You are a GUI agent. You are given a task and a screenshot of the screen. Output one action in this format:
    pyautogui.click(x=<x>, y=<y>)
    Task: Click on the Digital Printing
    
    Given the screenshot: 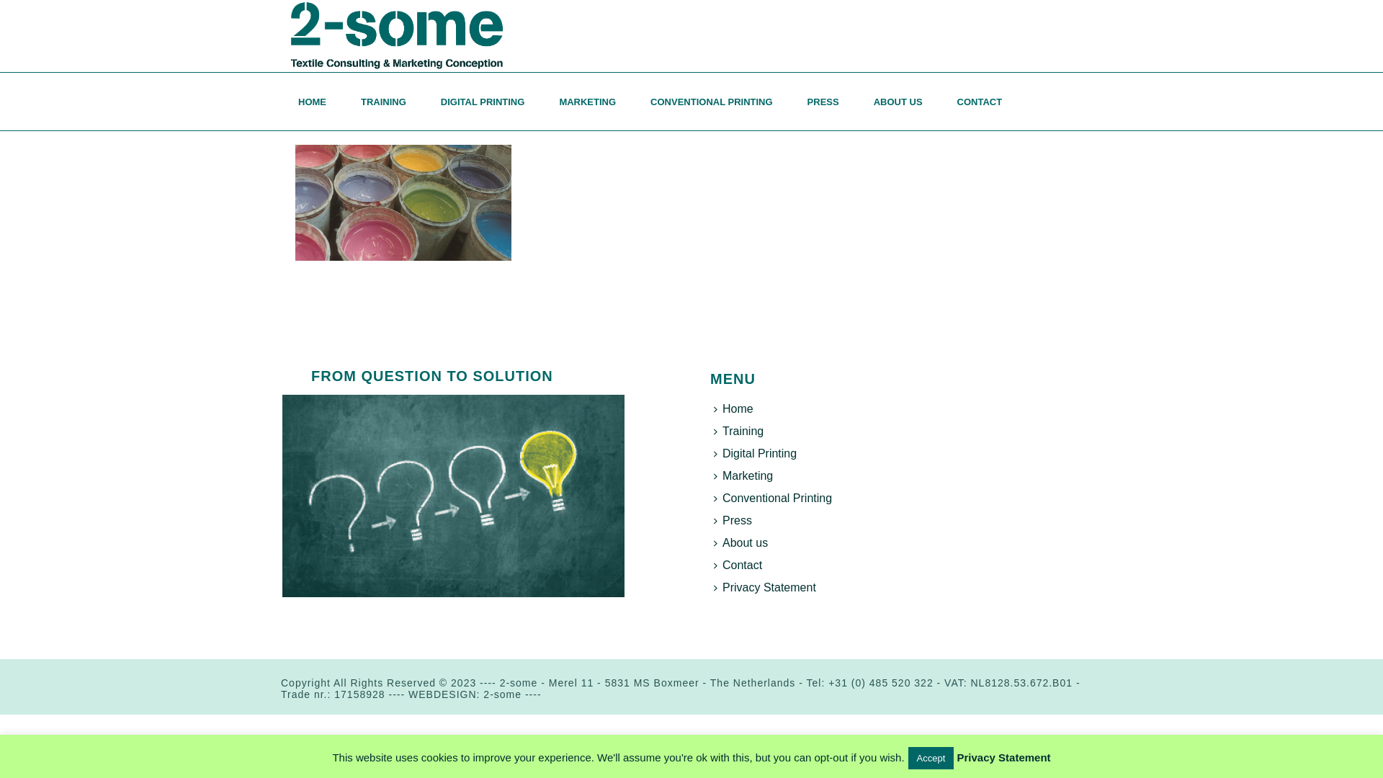 What is the action you would take?
    pyautogui.click(x=759, y=454)
    